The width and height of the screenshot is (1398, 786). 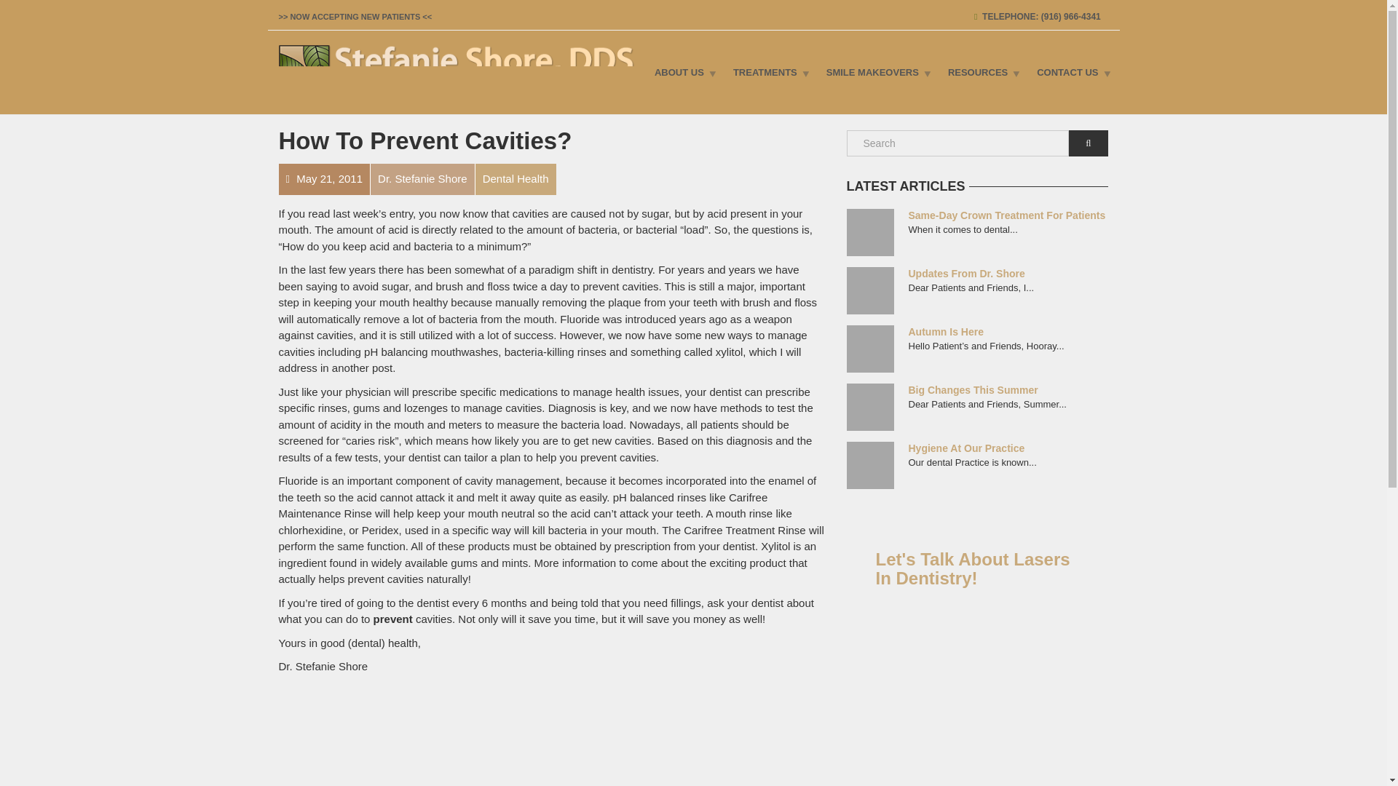 I want to click on RESOURCES, so click(x=982, y=72).